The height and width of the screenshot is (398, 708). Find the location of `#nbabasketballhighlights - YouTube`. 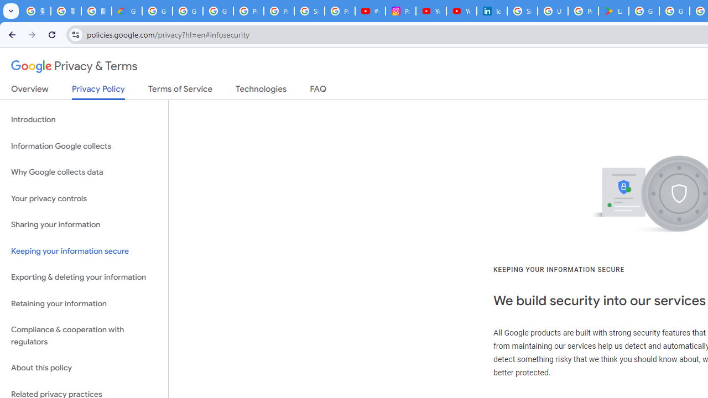

#nbabasketballhighlights - YouTube is located at coordinates (371, 11).